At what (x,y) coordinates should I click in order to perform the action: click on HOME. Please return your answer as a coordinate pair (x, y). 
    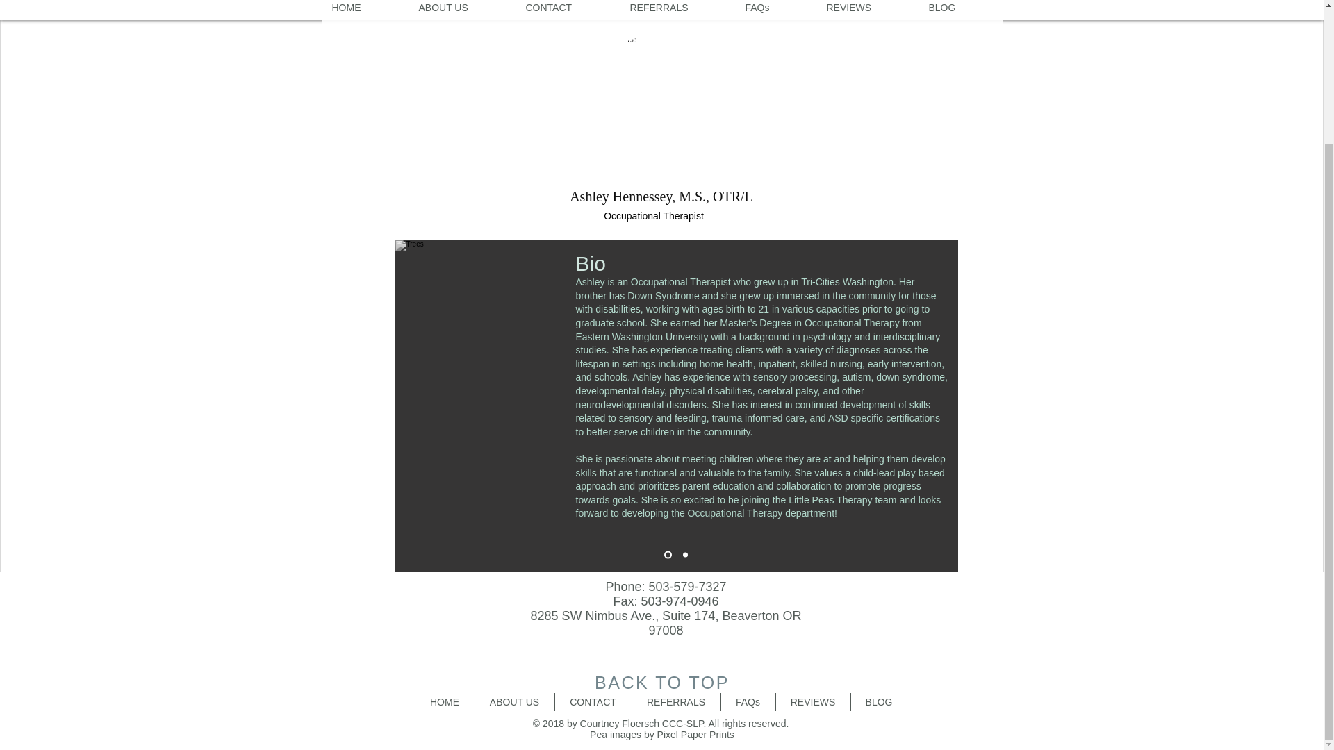
    Looking at the image, I should click on (364, 10).